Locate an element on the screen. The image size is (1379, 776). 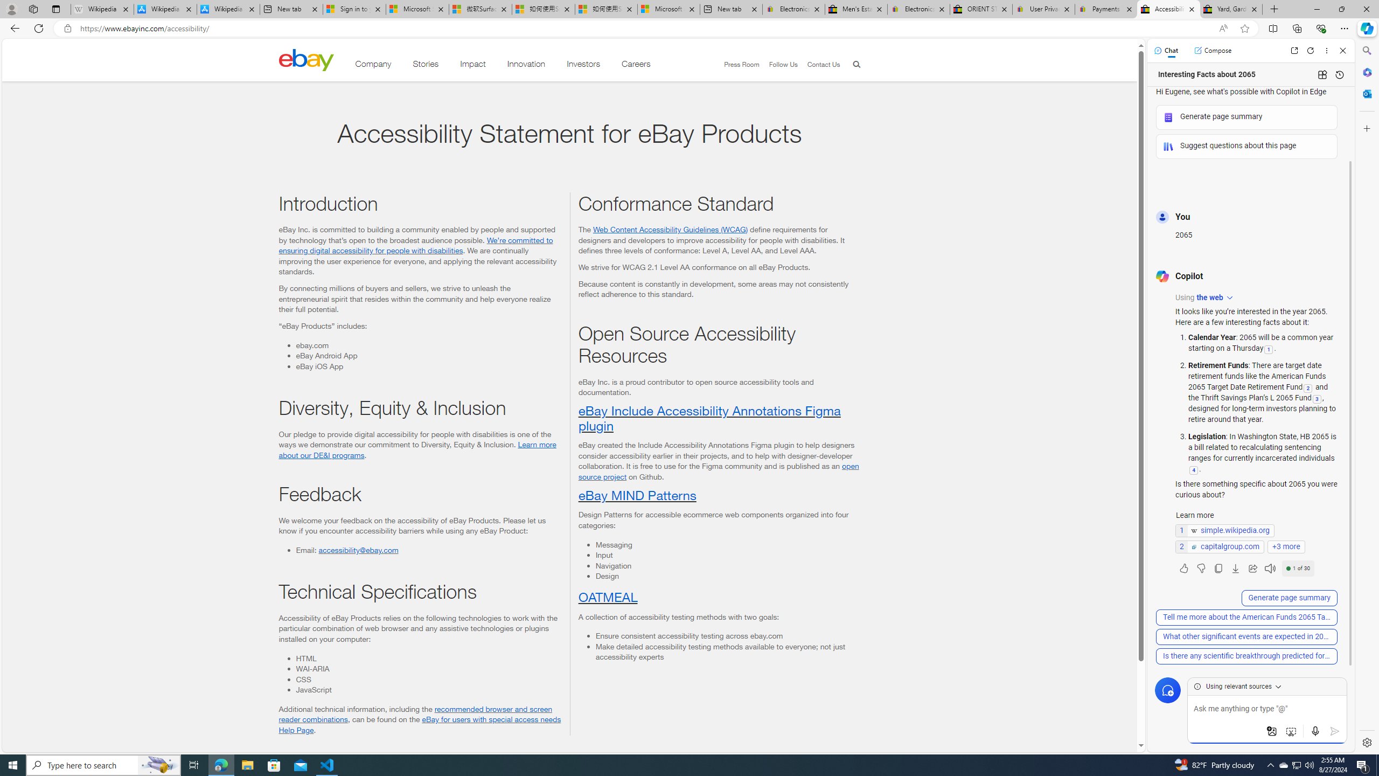
Press Room is located at coordinates (742, 64).